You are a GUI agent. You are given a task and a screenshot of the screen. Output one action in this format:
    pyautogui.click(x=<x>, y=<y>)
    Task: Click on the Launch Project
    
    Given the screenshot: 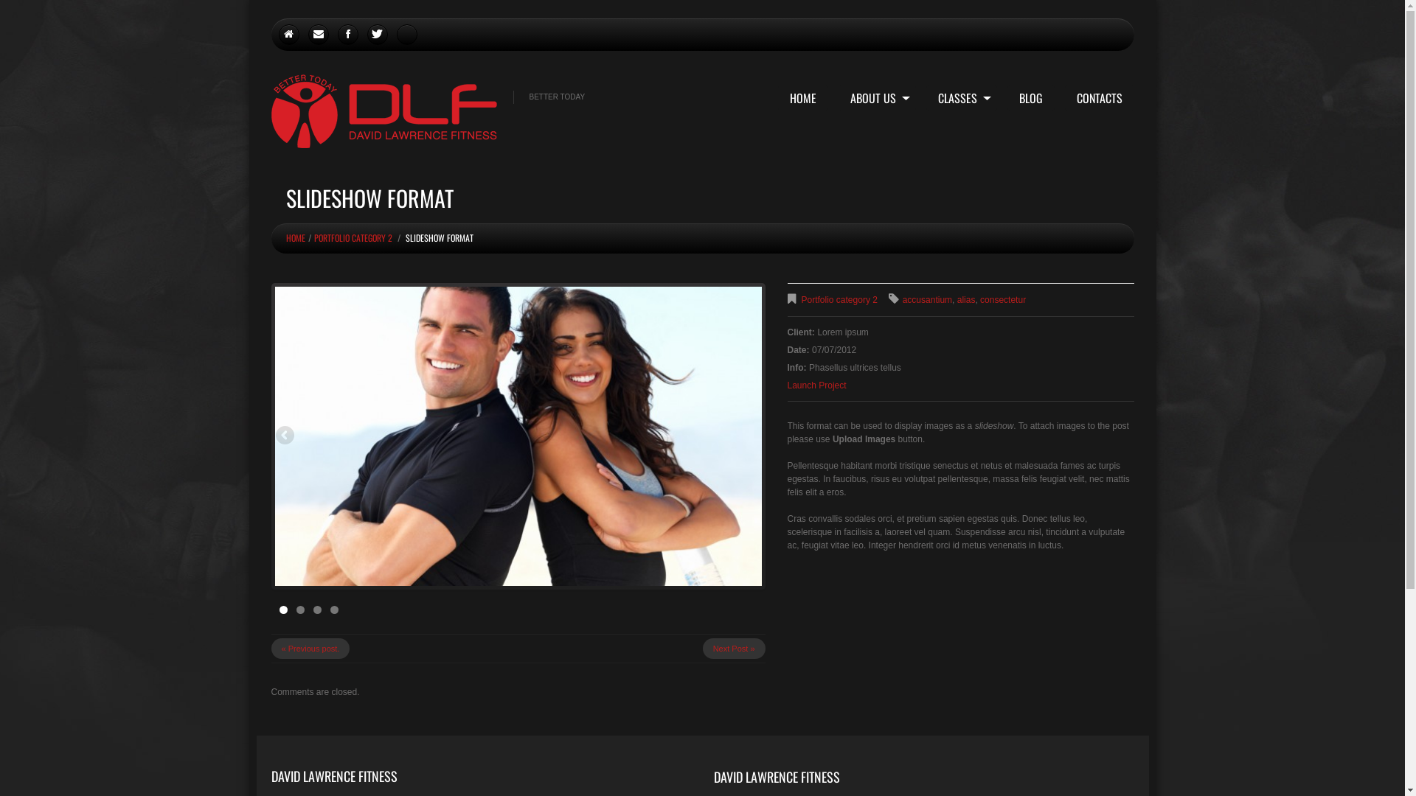 What is the action you would take?
    pyautogui.click(x=817, y=385)
    